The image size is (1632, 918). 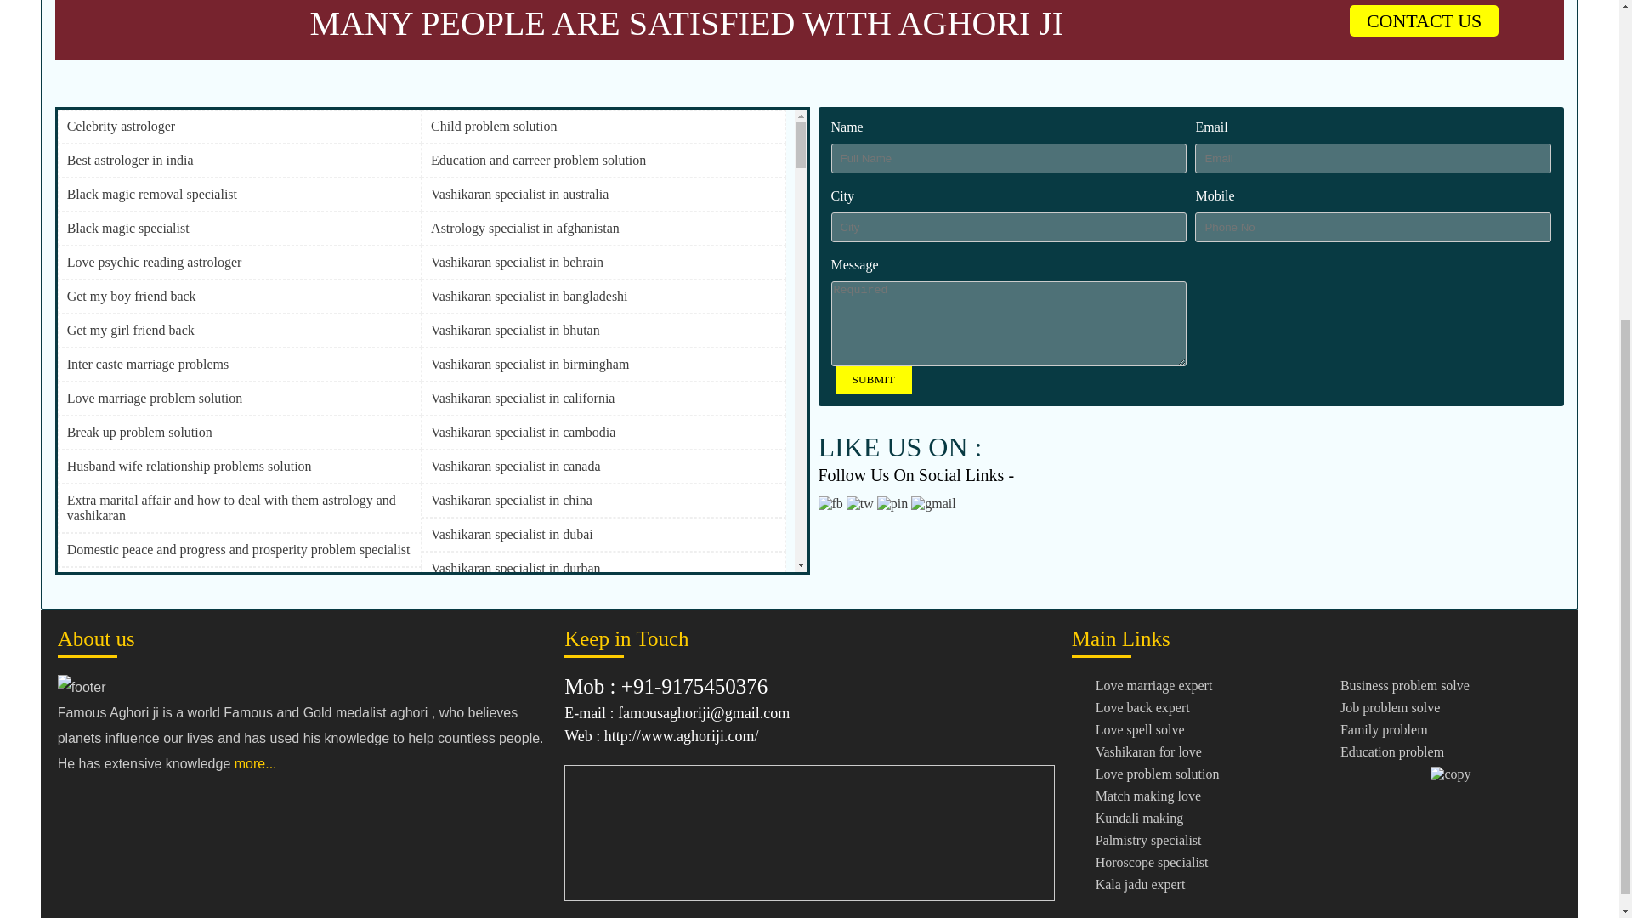 I want to click on get my boy friend back, so click(x=239, y=296).